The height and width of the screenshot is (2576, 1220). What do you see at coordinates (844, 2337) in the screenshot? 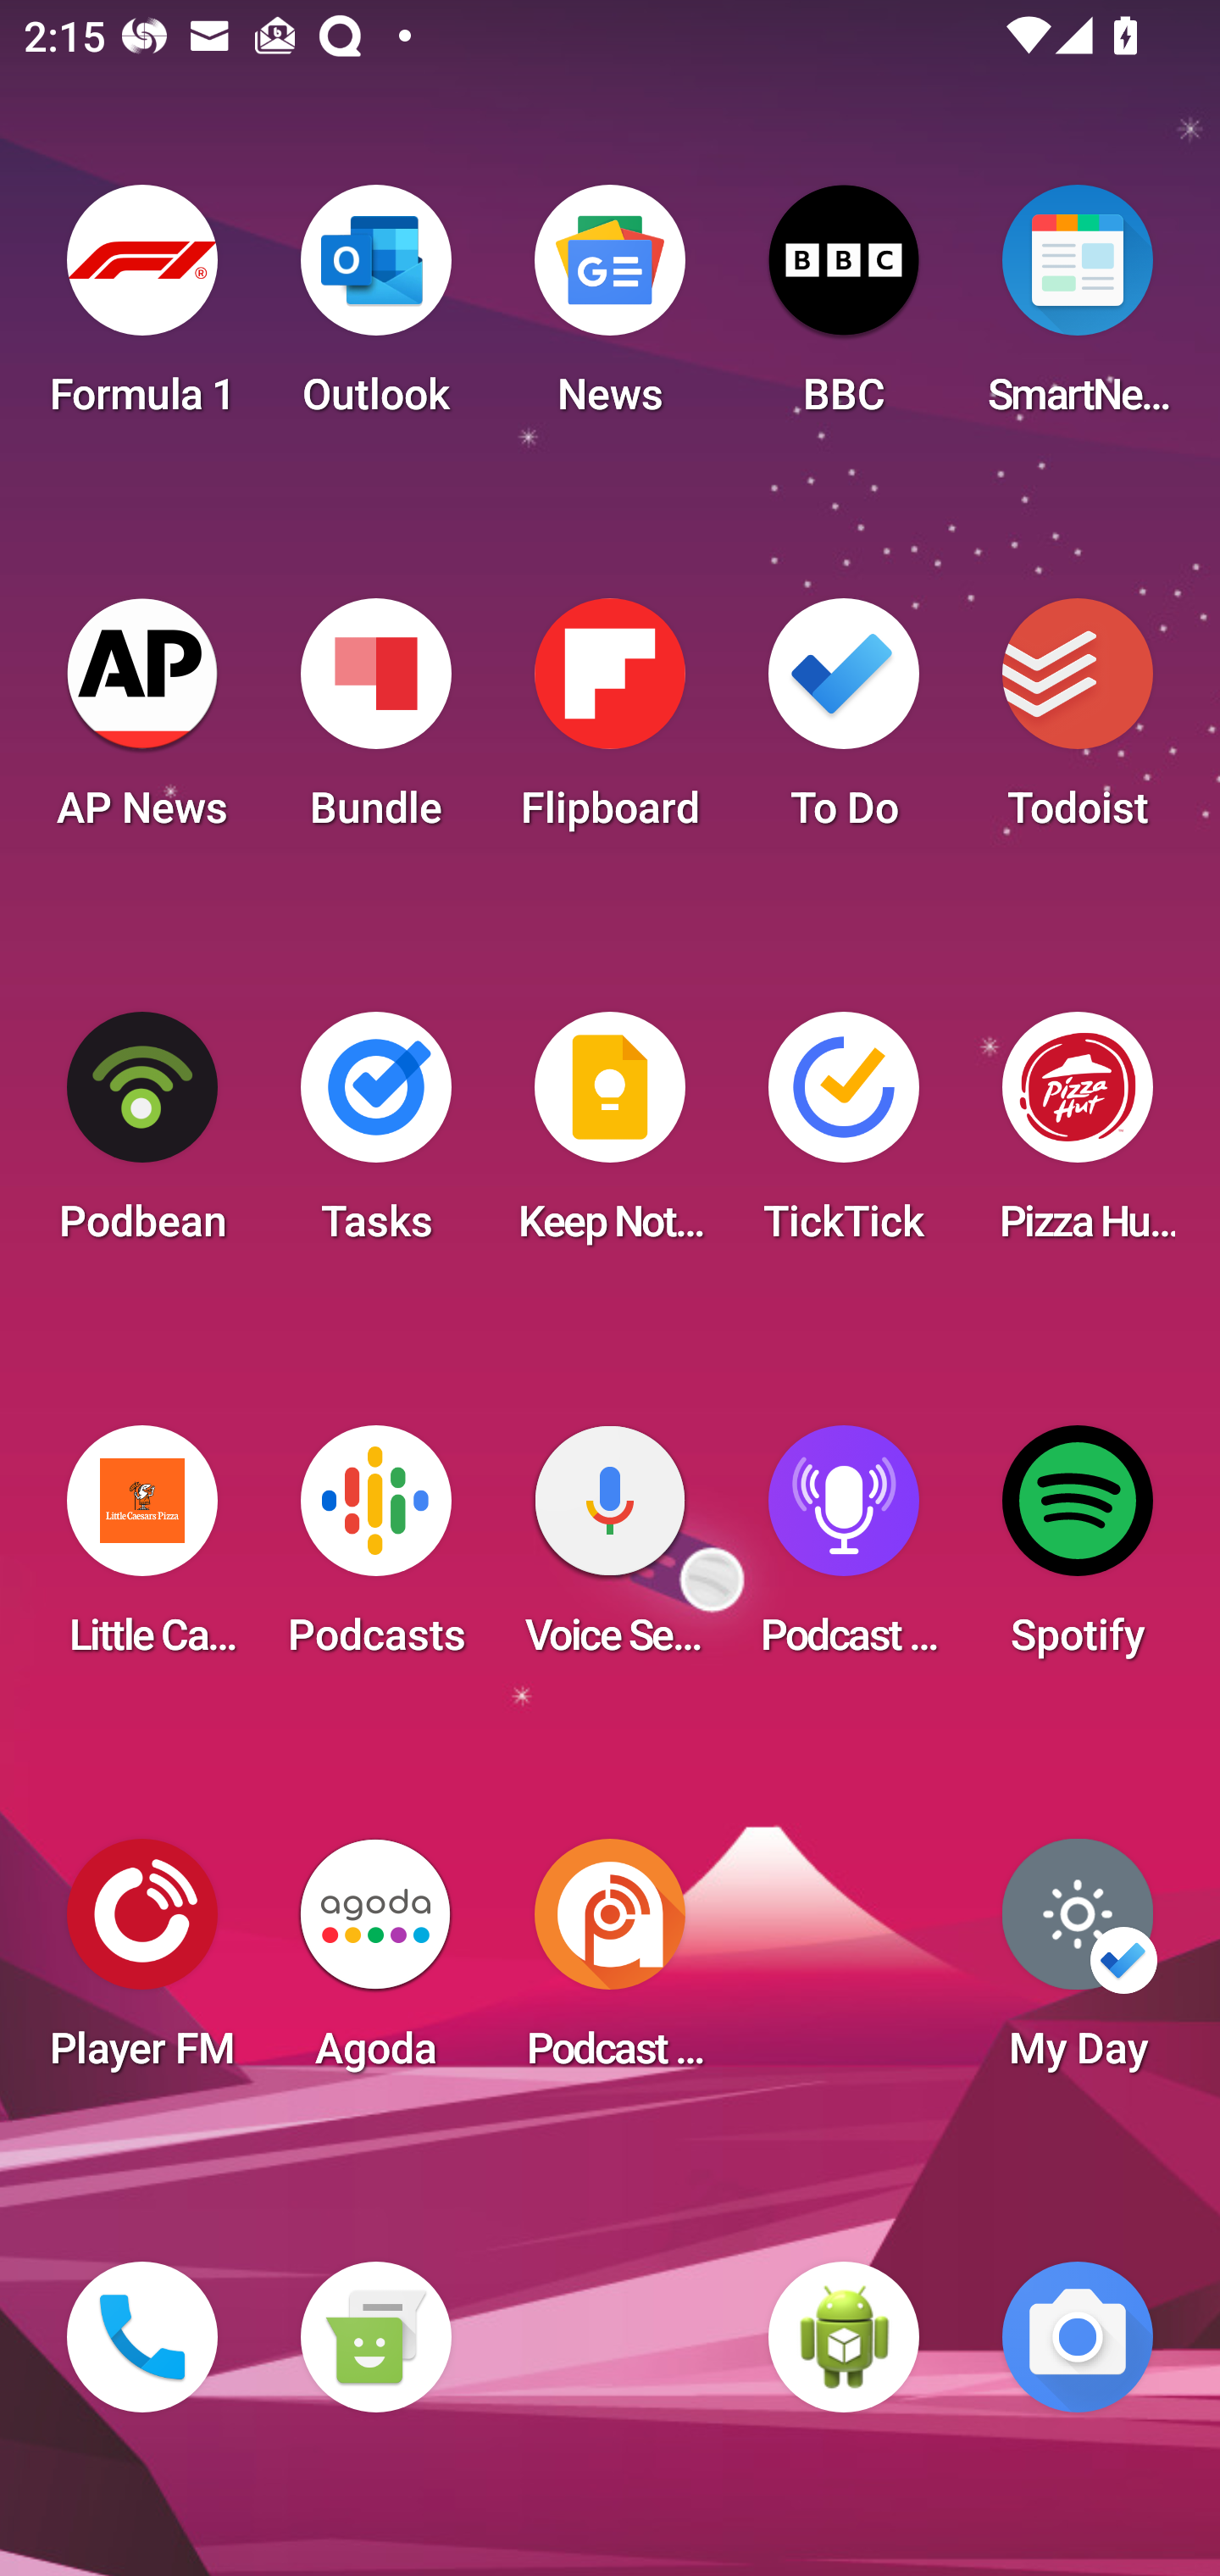
I see `WebView Browser Tester` at bounding box center [844, 2337].